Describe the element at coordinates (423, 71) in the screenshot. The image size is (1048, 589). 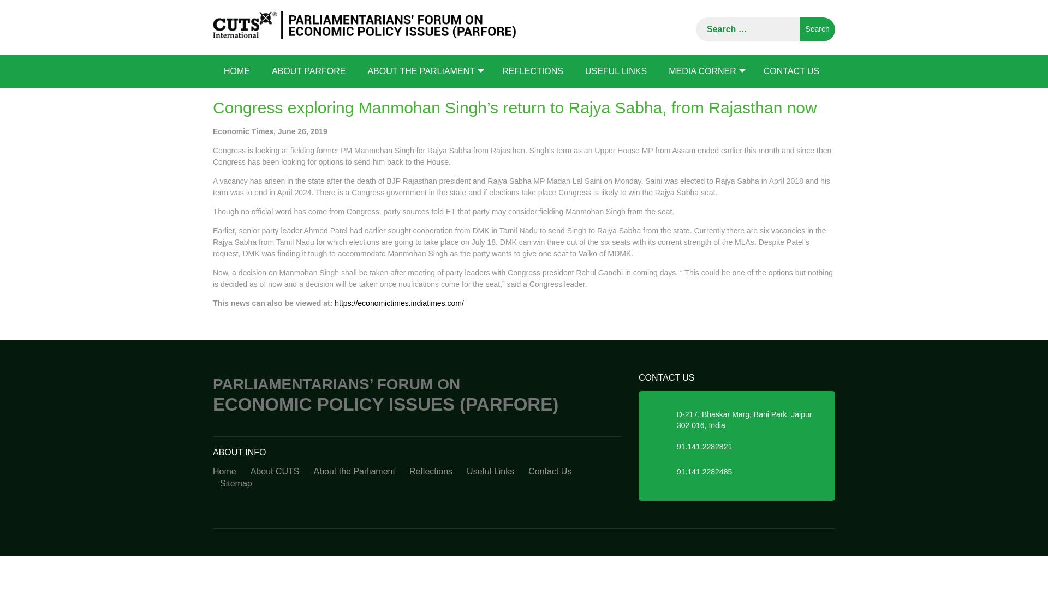
I see `ABOUT THE PARLIAMENT` at that location.